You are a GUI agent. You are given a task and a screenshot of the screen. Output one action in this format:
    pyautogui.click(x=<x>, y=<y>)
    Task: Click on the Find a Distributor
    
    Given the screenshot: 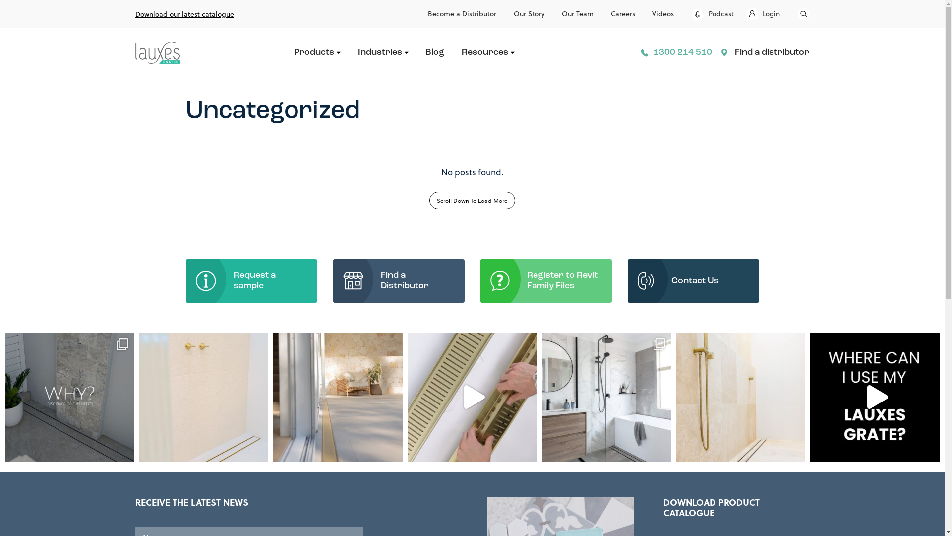 What is the action you would take?
    pyautogui.click(x=399, y=281)
    